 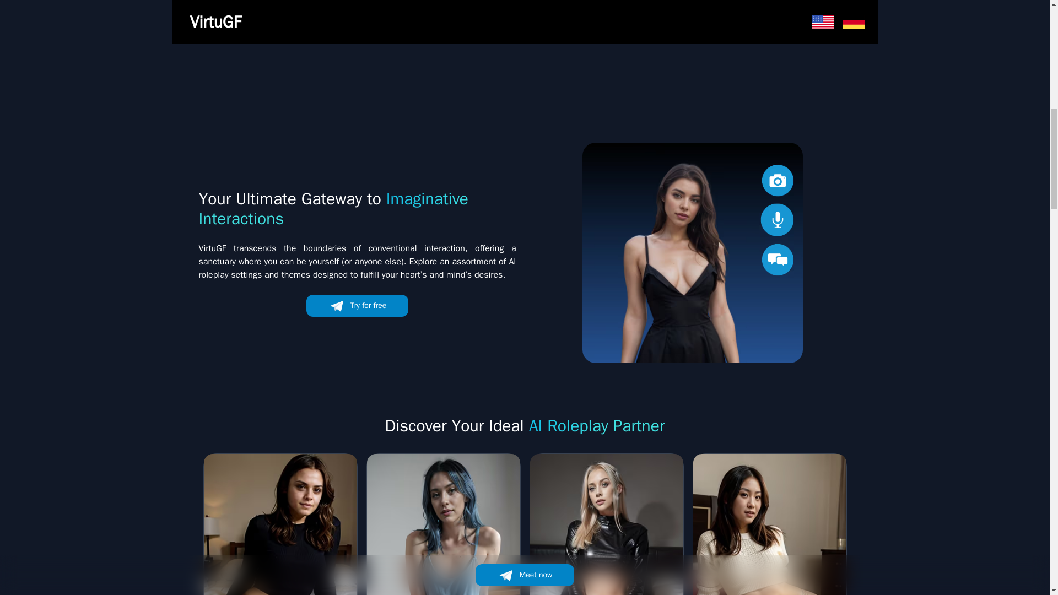 I want to click on Try for free, so click(x=357, y=305).